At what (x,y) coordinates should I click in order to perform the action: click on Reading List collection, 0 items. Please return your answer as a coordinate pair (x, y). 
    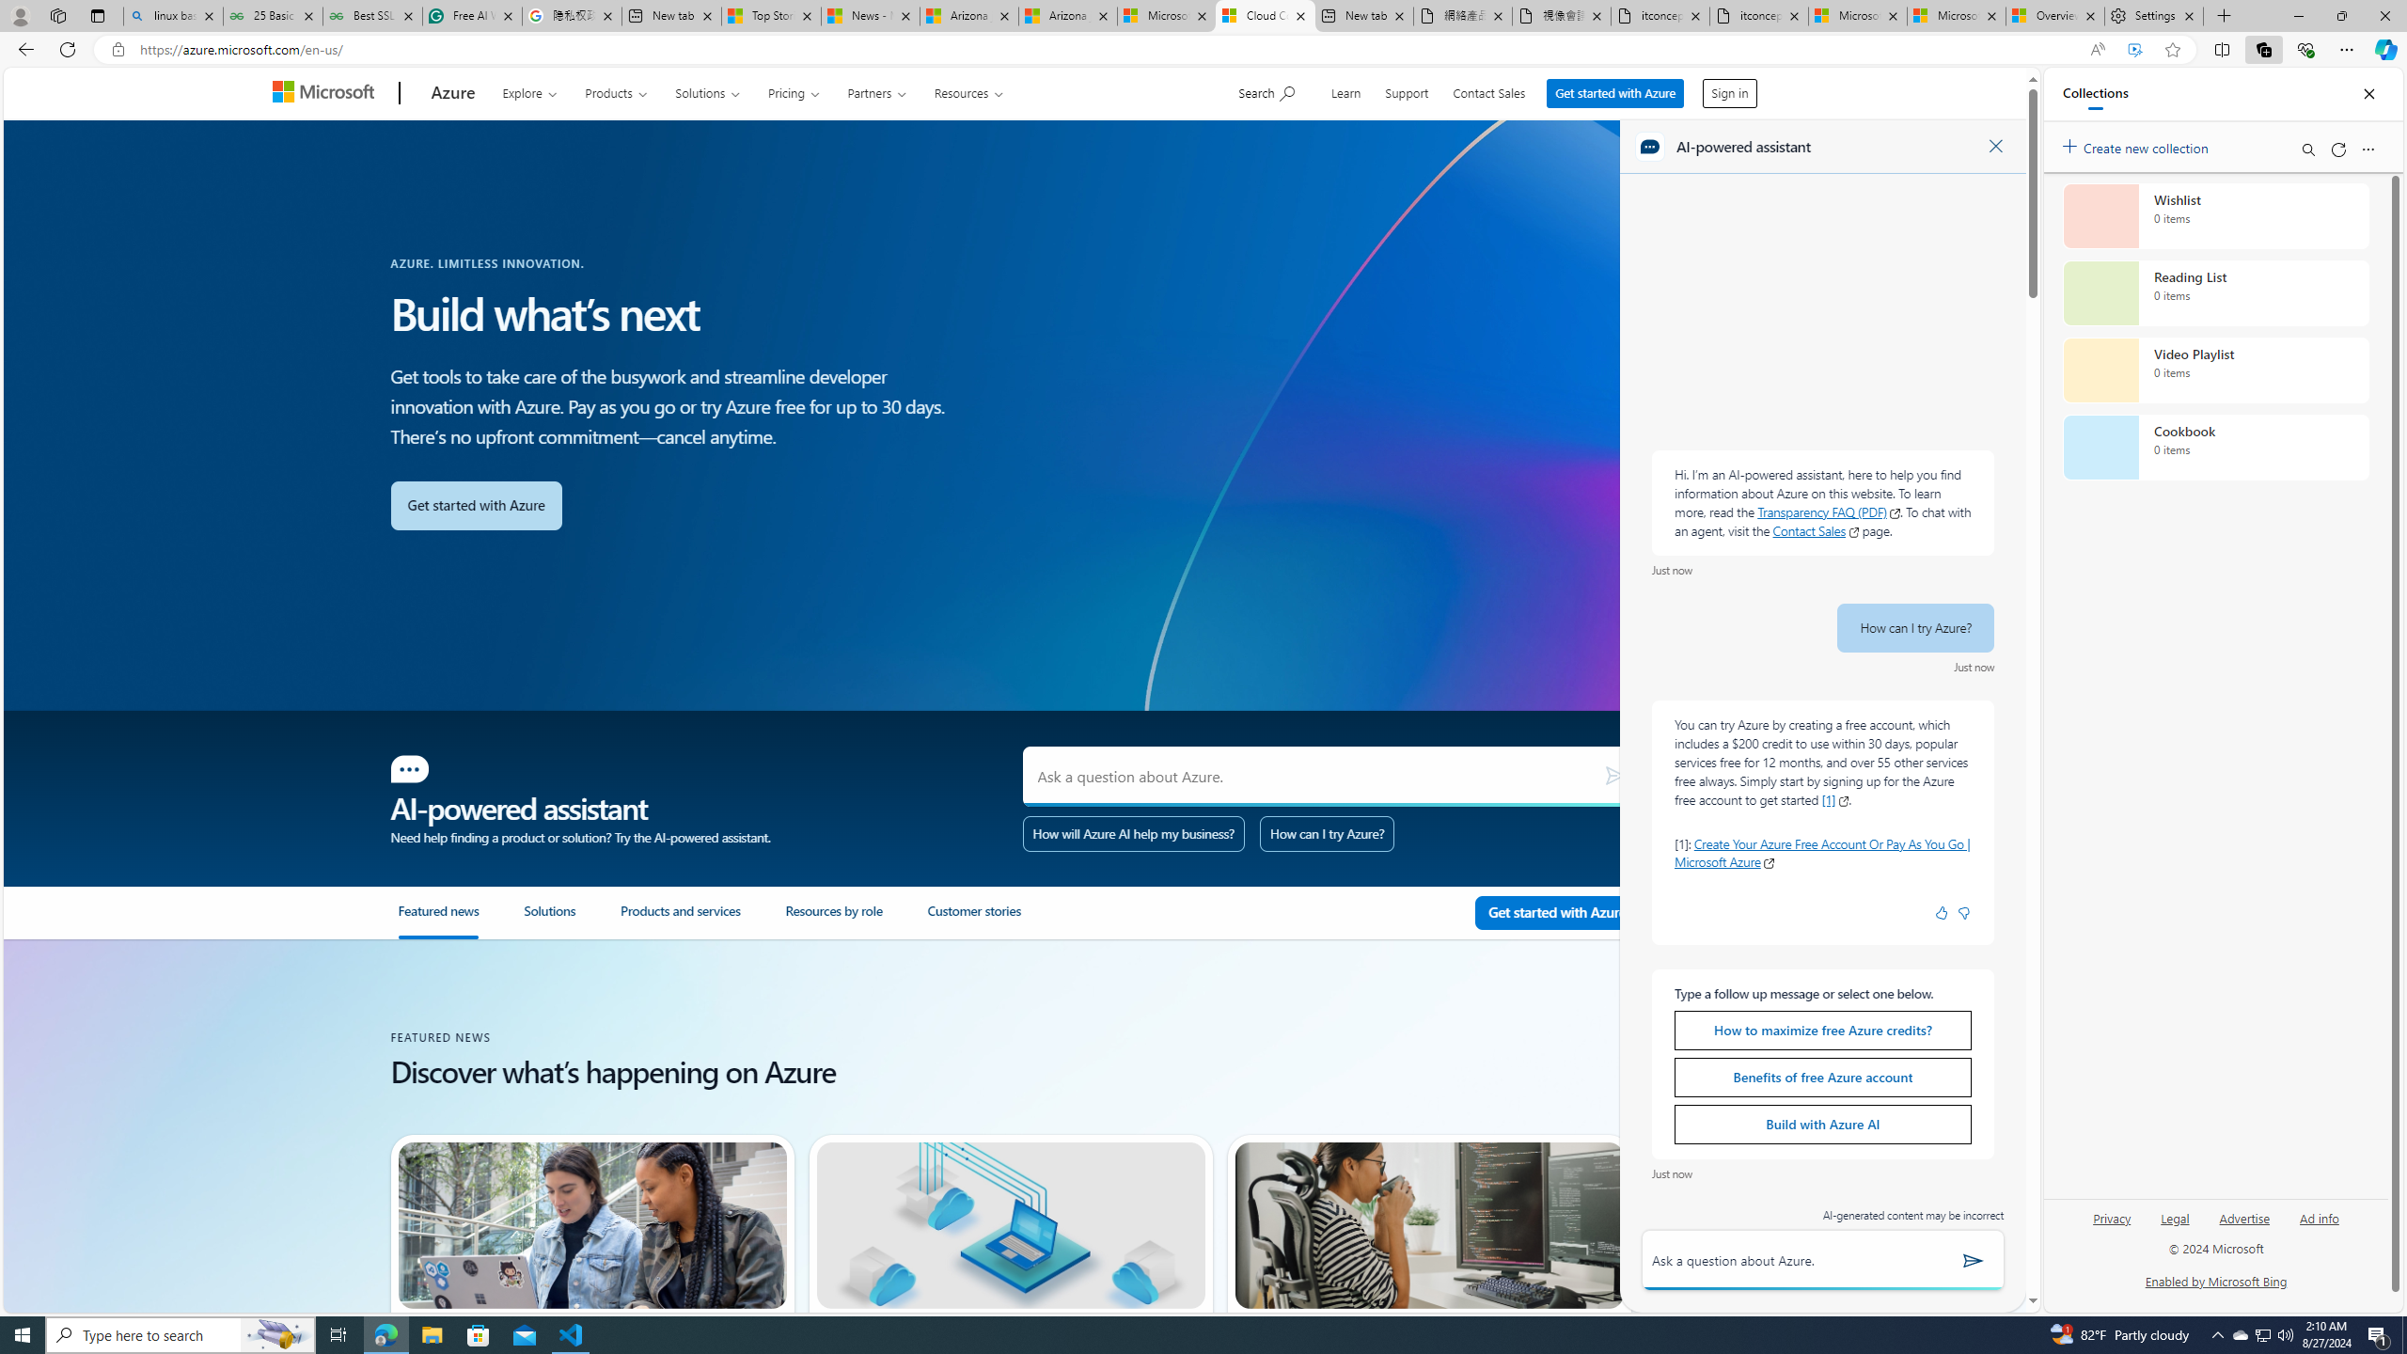
    Looking at the image, I should click on (2215, 293).